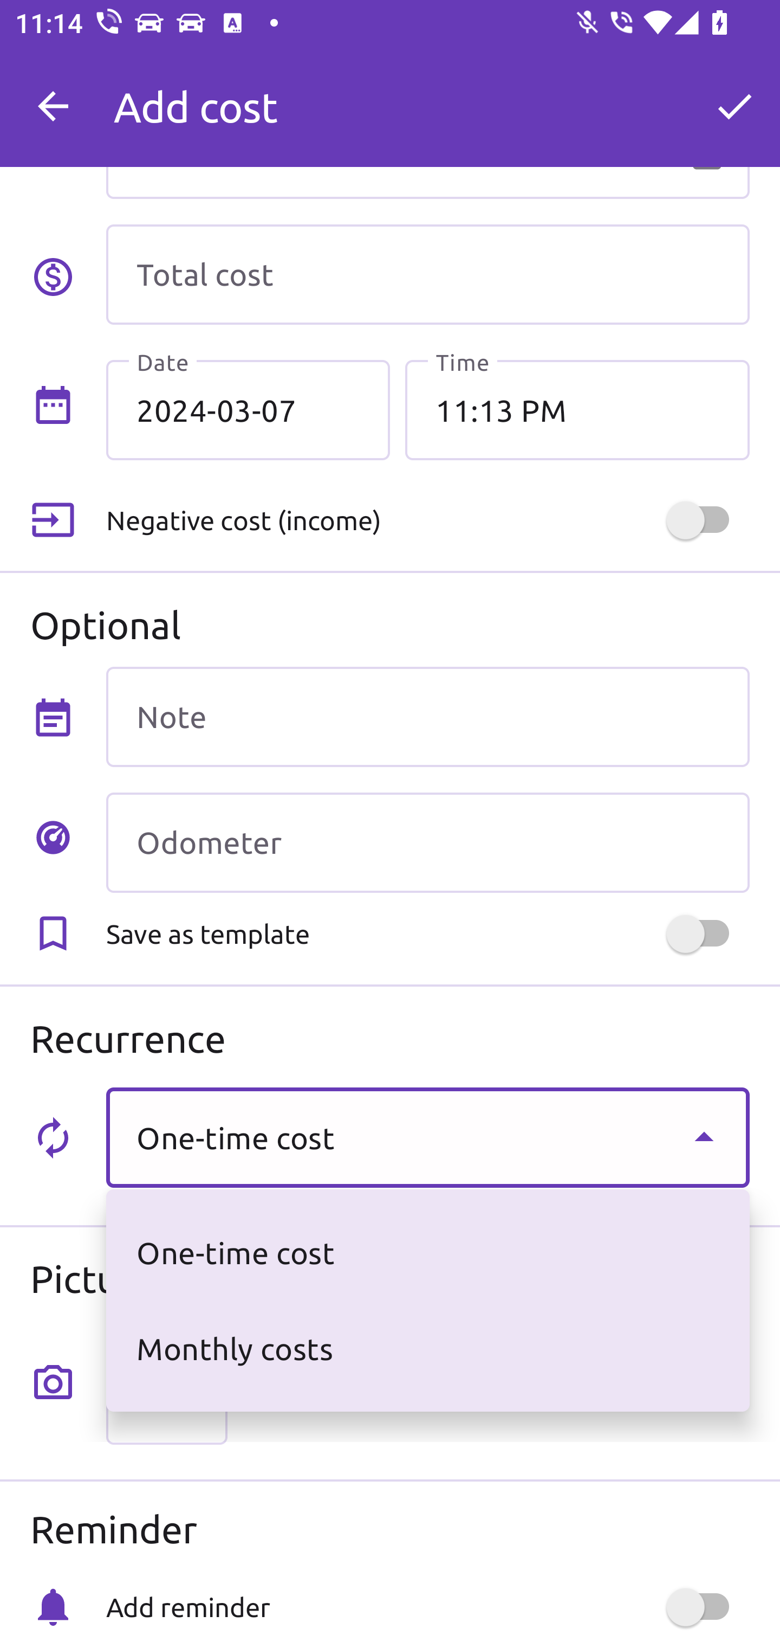 The height and width of the screenshot is (1648, 780). What do you see at coordinates (427, 1607) in the screenshot?
I see `Add reminder` at bounding box center [427, 1607].